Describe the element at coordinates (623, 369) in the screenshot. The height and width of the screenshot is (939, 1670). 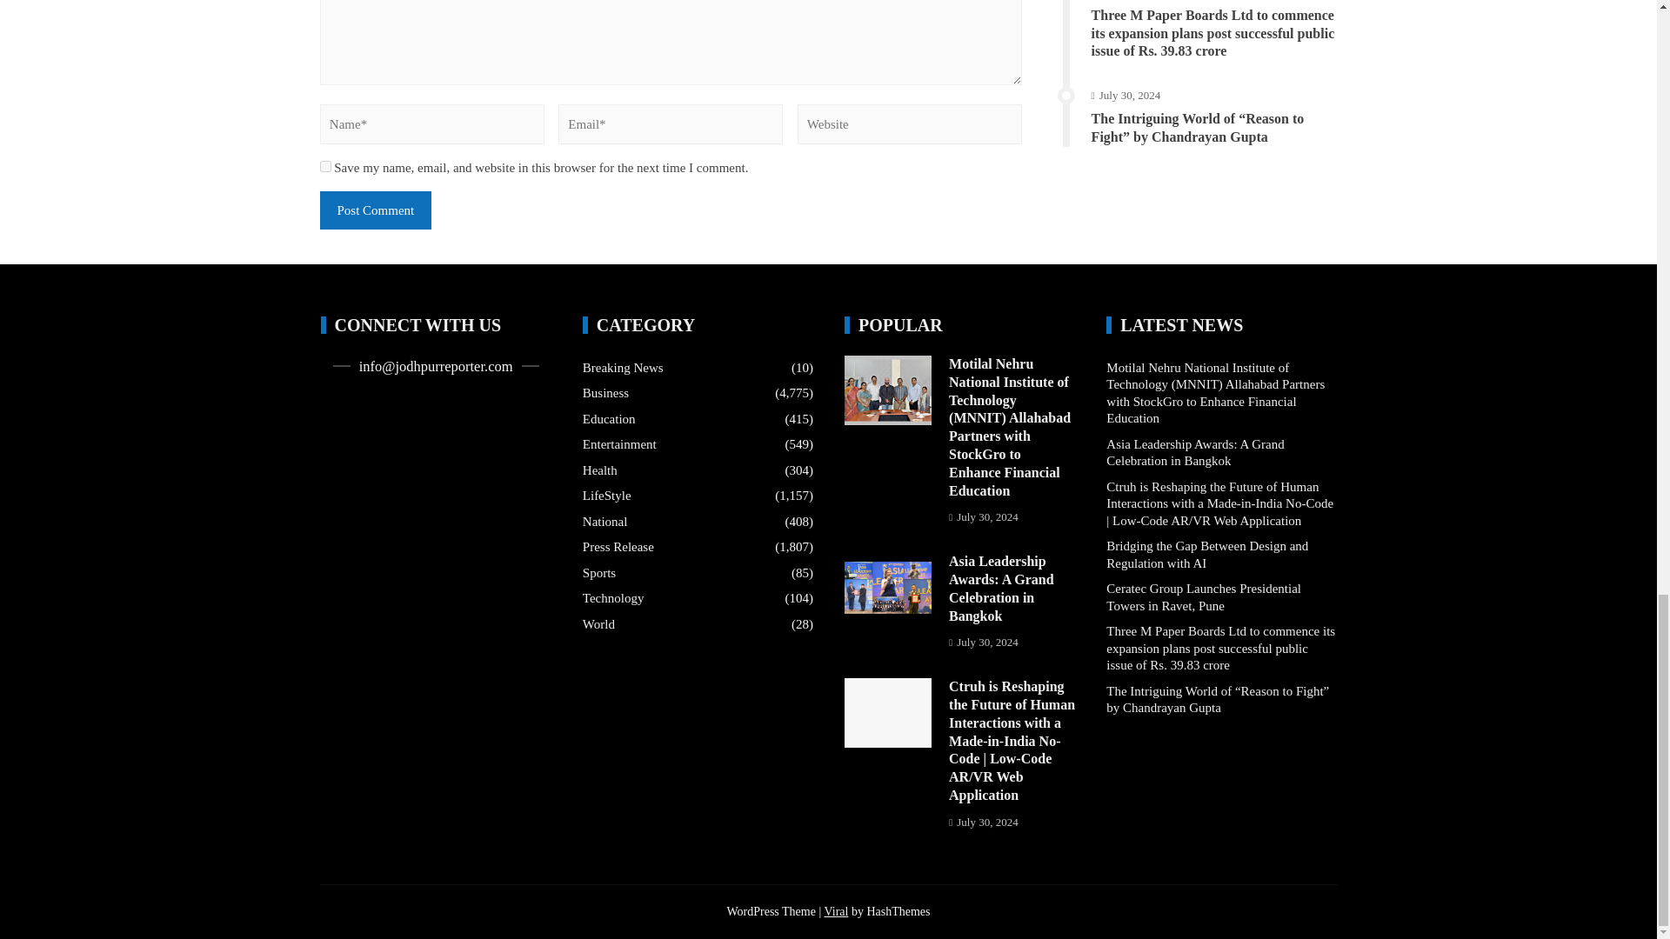
I see `Breaking News` at that location.